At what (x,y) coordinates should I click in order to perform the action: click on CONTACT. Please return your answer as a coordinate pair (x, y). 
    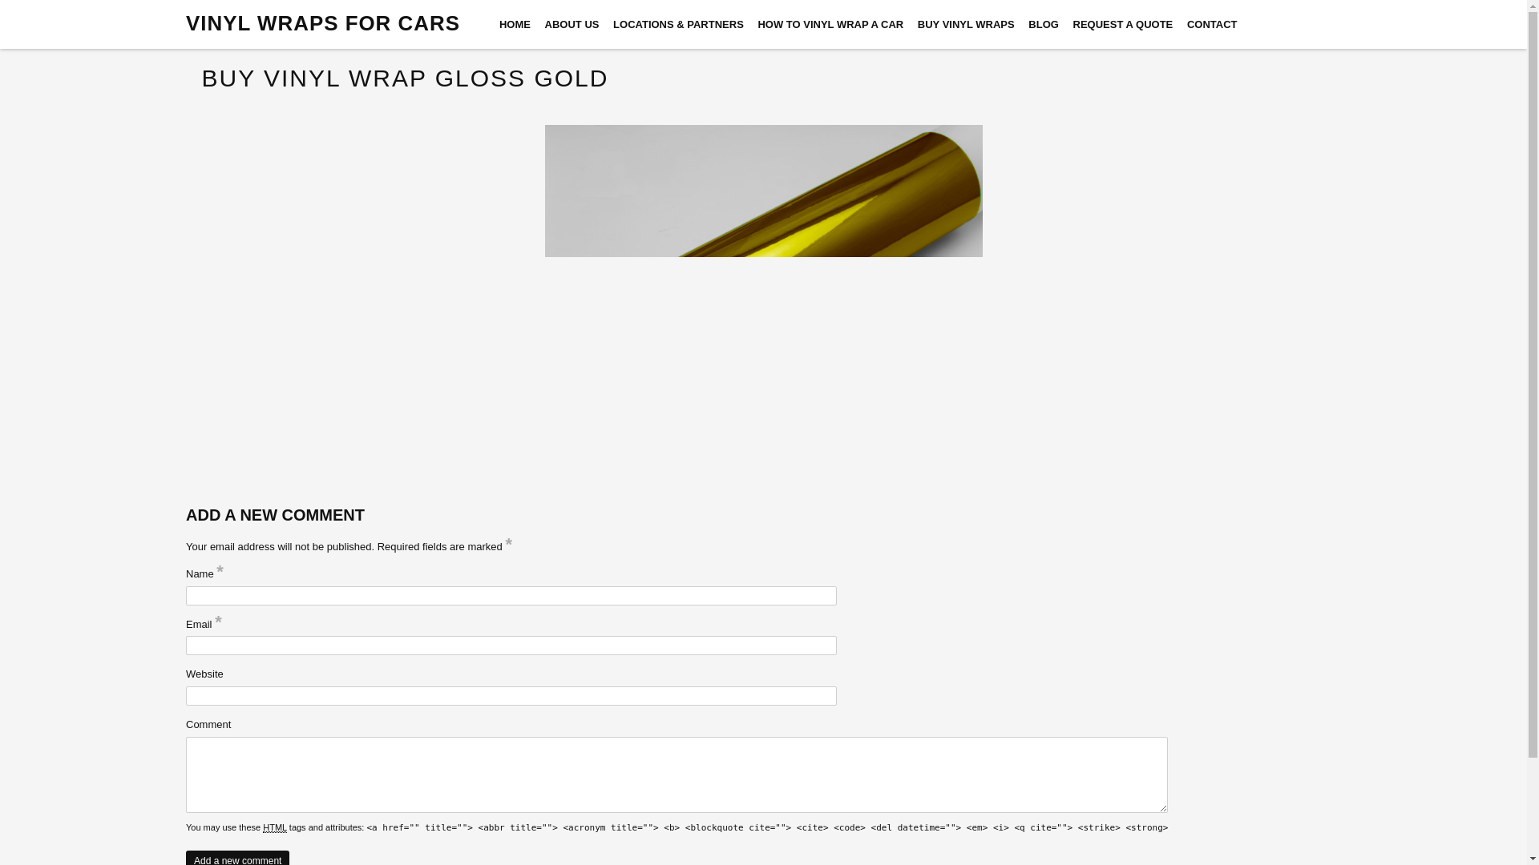
    Looking at the image, I should click on (1212, 25).